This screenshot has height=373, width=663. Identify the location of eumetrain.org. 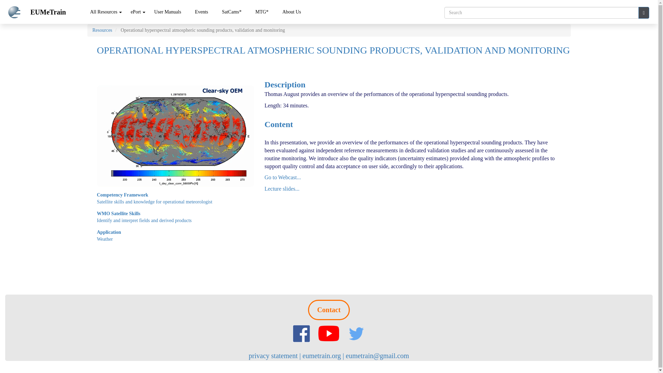
(321, 356).